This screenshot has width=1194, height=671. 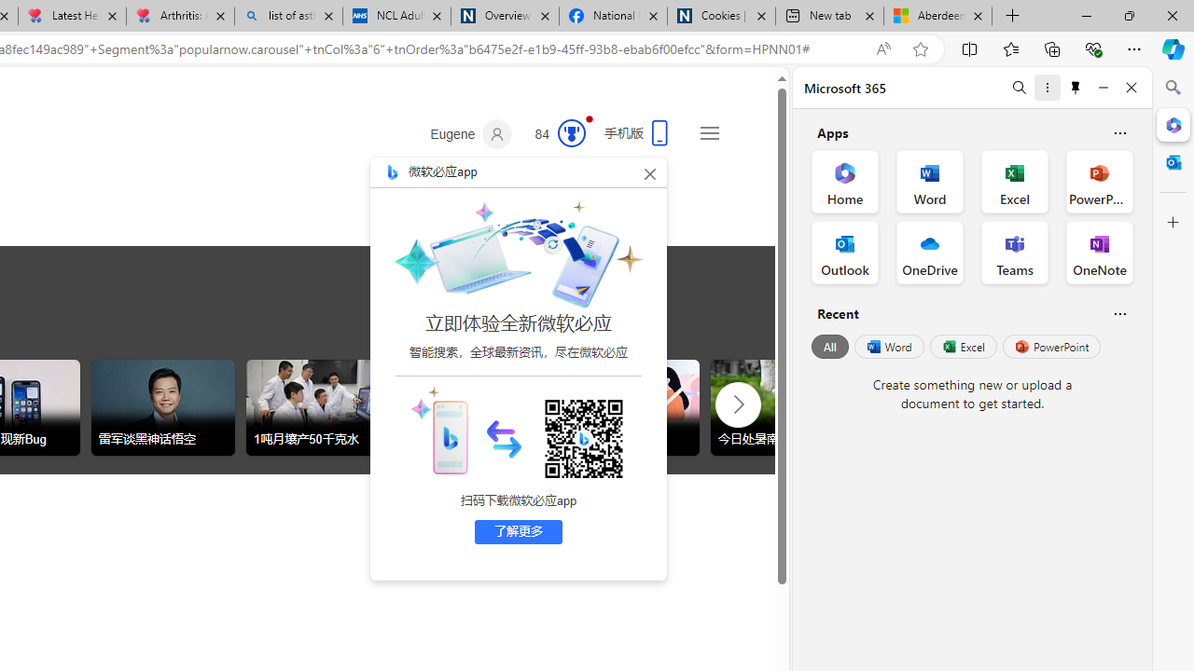 What do you see at coordinates (845, 252) in the screenshot?
I see `Outlook Office App` at bounding box center [845, 252].